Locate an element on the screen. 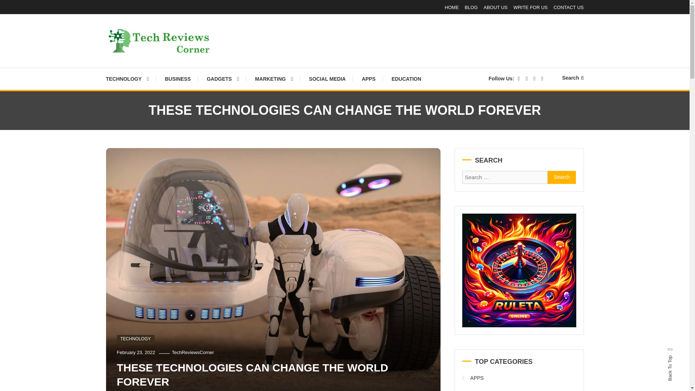  SOCIAL MEDIA is located at coordinates (327, 79).